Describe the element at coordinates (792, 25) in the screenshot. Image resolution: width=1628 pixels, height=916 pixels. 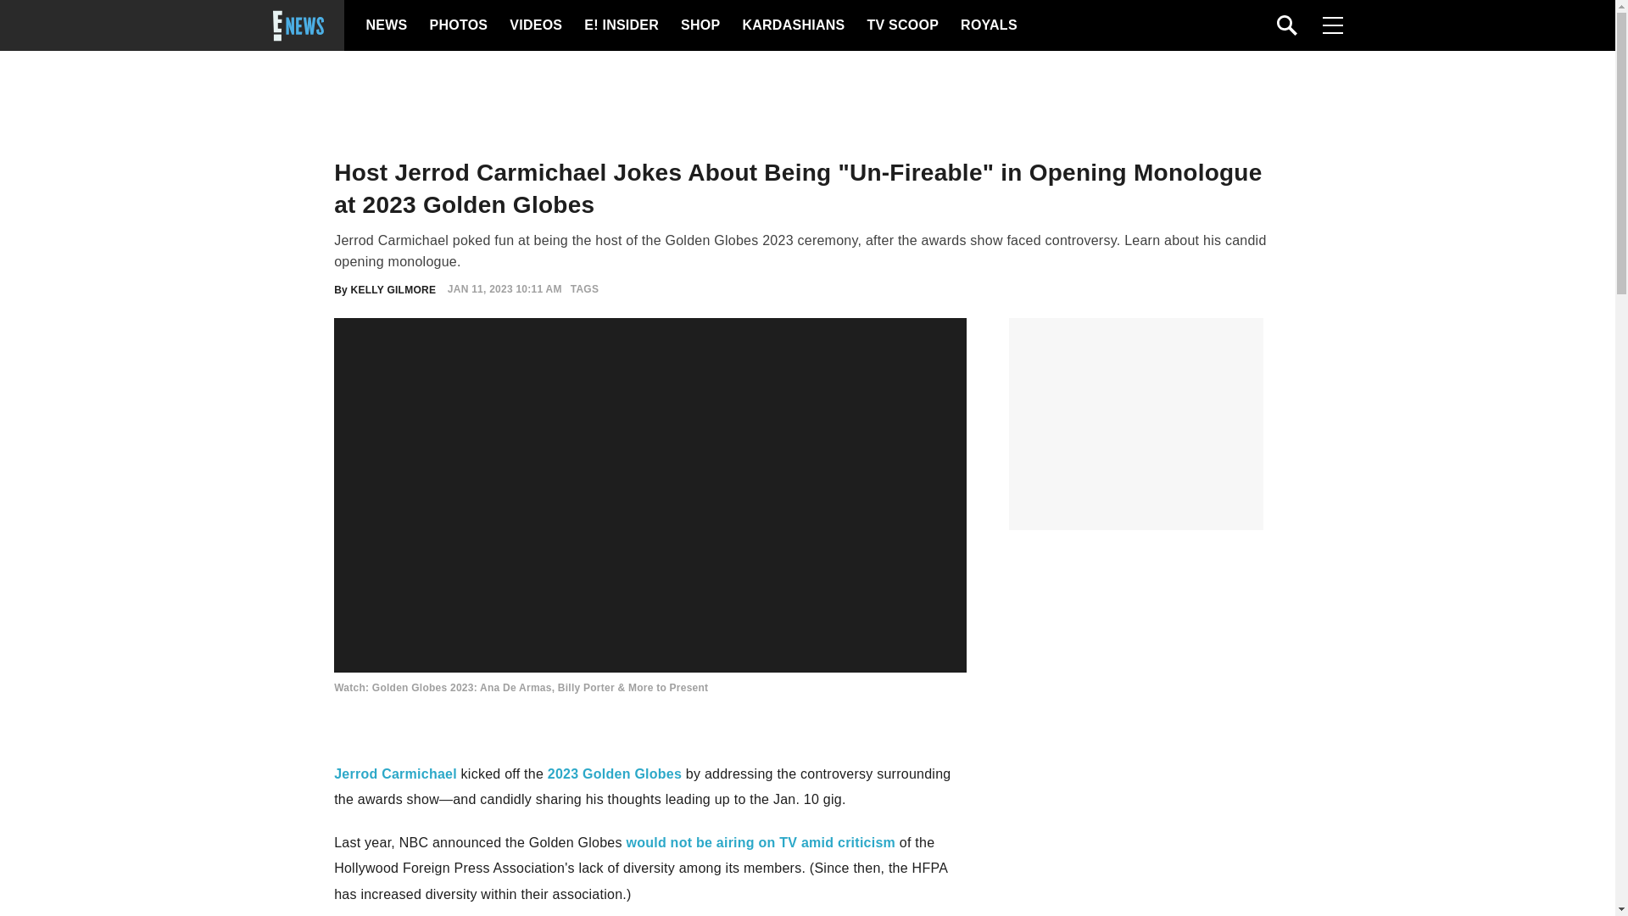
I see `KARDASHIANS` at that location.